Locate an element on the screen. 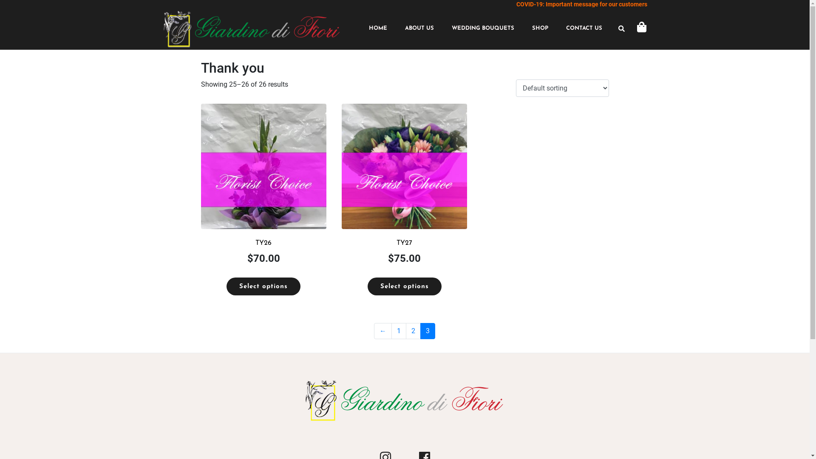 Image resolution: width=816 pixels, height=459 pixels. ABOUT US is located at coordinates (419, 28).